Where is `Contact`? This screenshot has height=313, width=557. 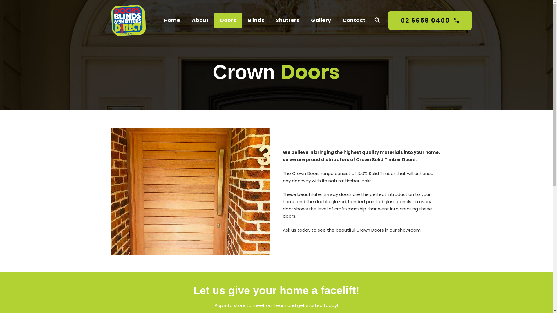 Contact is located at coordinates (354, 20).